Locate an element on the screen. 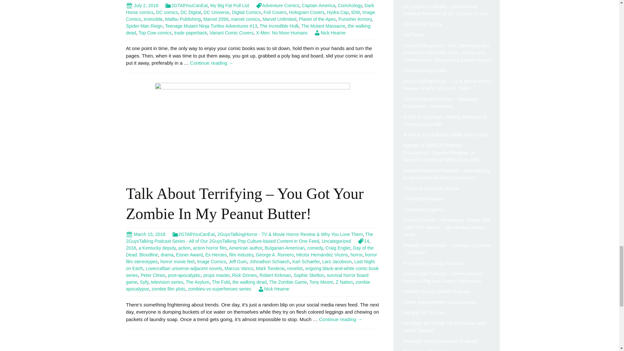 The height and width of the screenshot is (351, 624). View all posts by Nick Hearne is located at coordinates (273, 289).